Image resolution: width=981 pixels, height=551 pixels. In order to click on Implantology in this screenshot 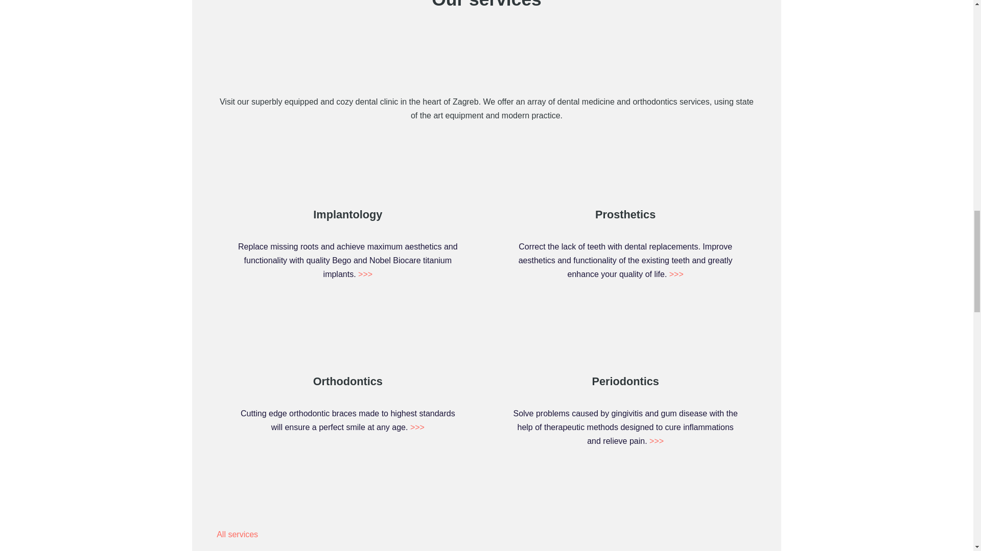, I will do `click(347, 214)`.